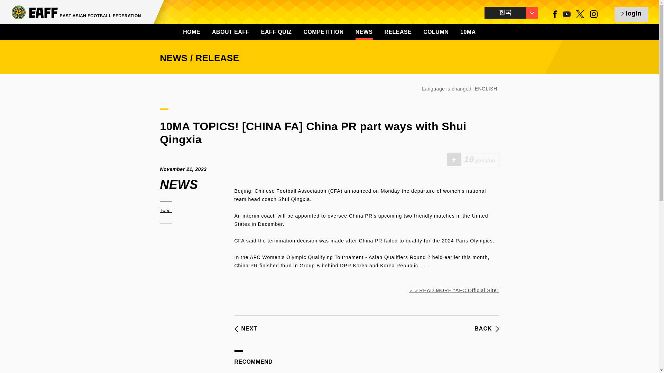 The image size is (664, 373). What do you see at coordinates (230, 32) in the screenshot?
I see `ABOUT EAFF` at bounding box center [230, 32].